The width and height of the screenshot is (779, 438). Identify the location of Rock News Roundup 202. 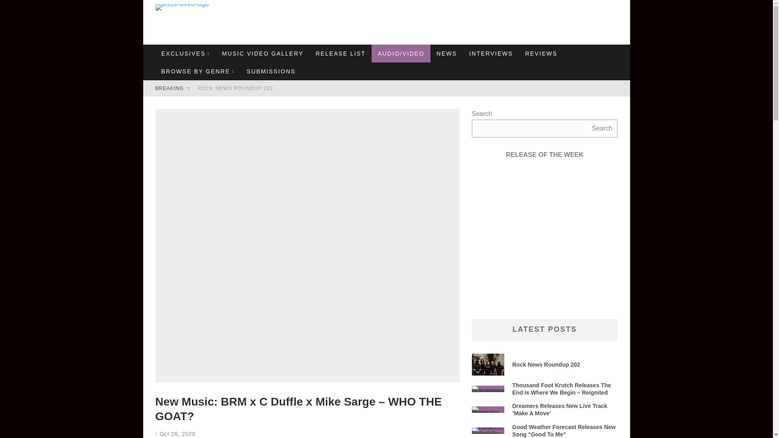
(235, 88).